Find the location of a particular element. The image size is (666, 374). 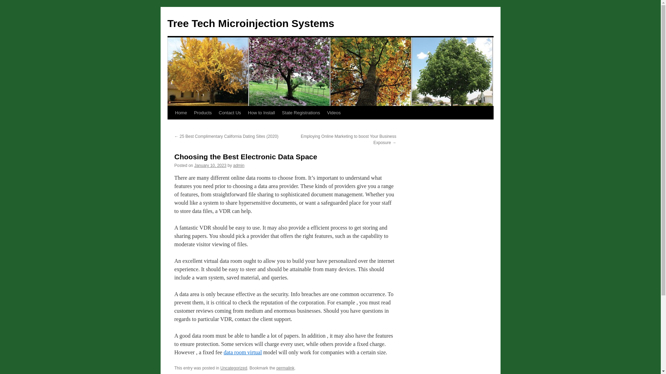

Contact Us is located at coordinates (230, 113).